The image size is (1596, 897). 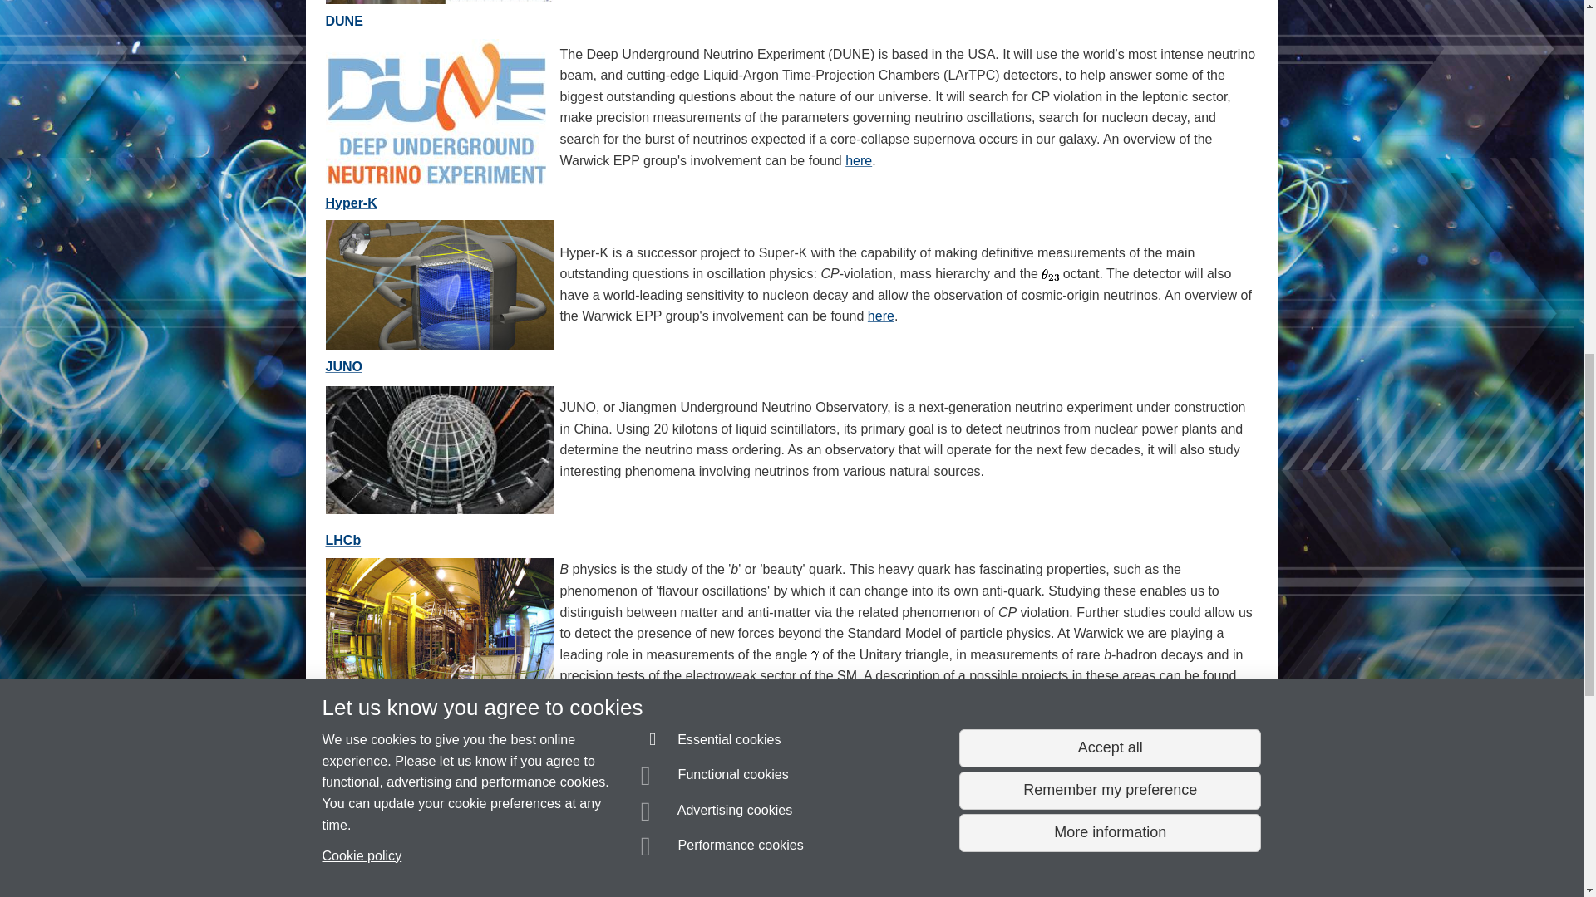 I want to click on JUNO Detector, so click(x=439, y=448).